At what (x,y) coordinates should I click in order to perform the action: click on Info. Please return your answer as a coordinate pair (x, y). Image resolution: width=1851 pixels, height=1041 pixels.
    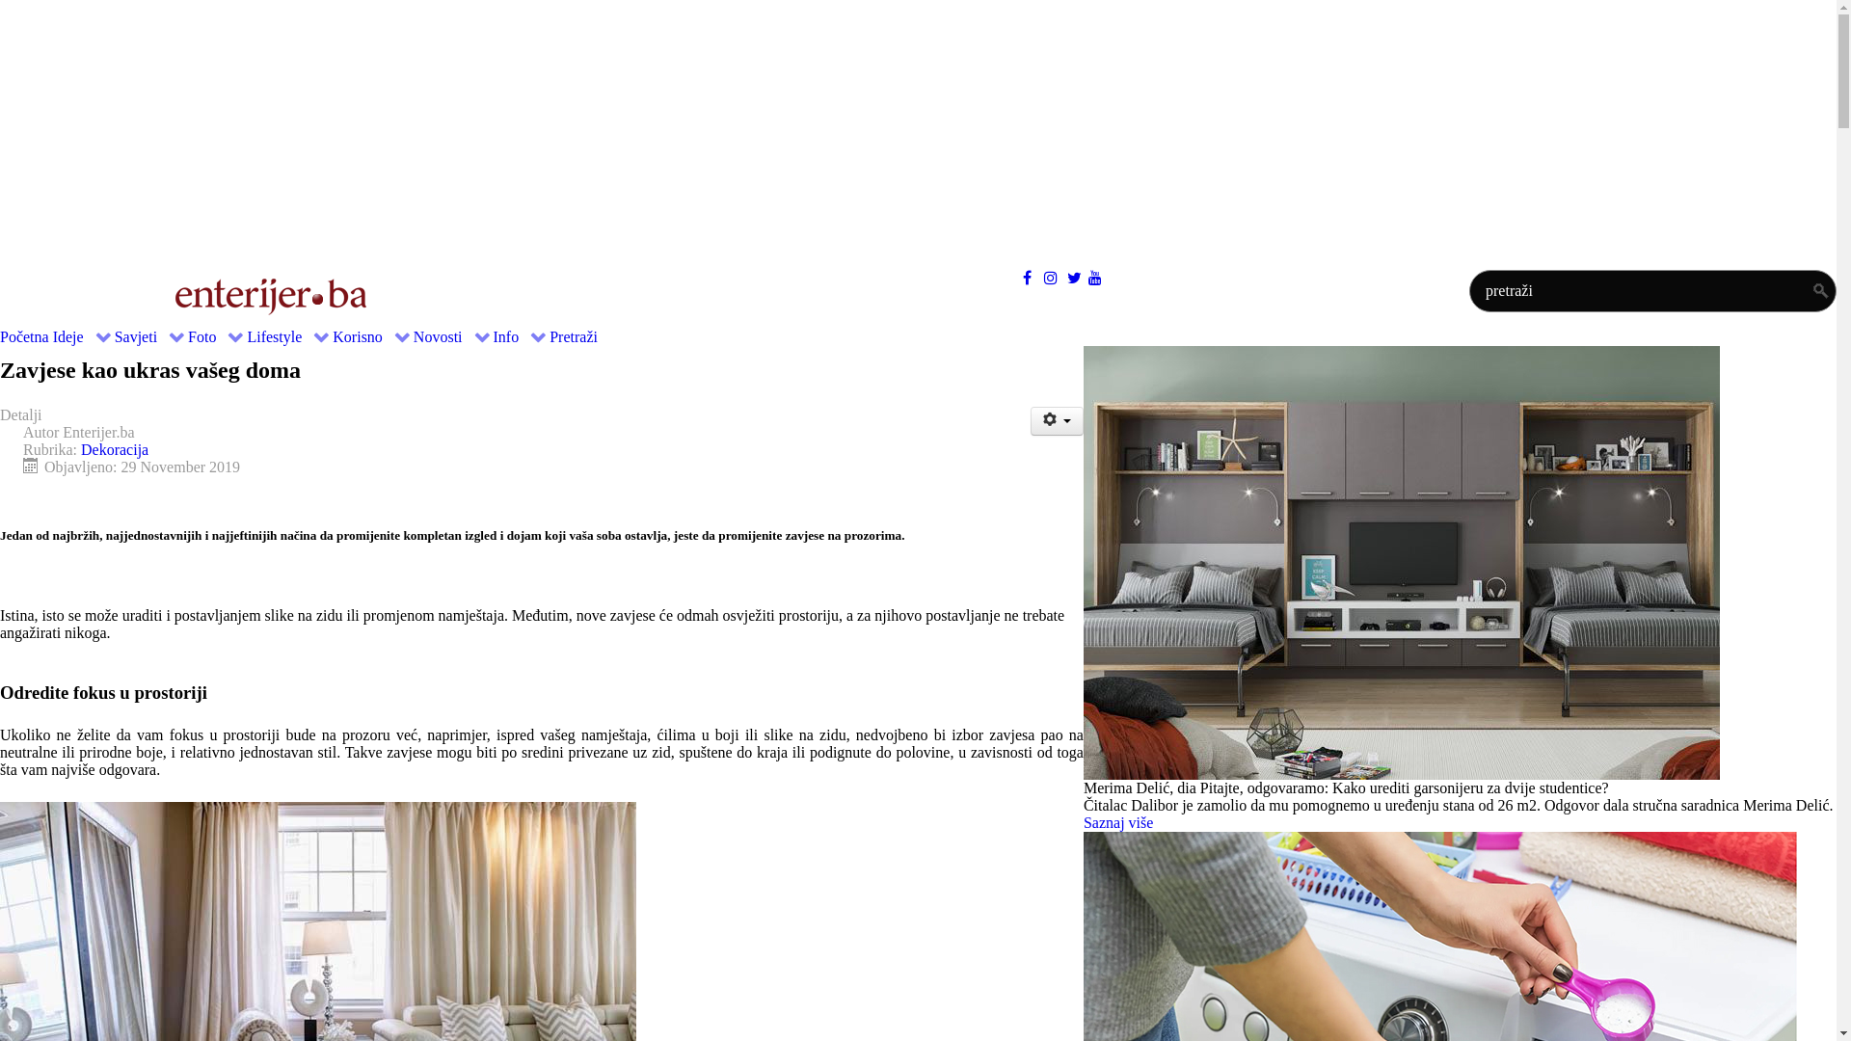
    Looking at the image, I should click on (521, 337).